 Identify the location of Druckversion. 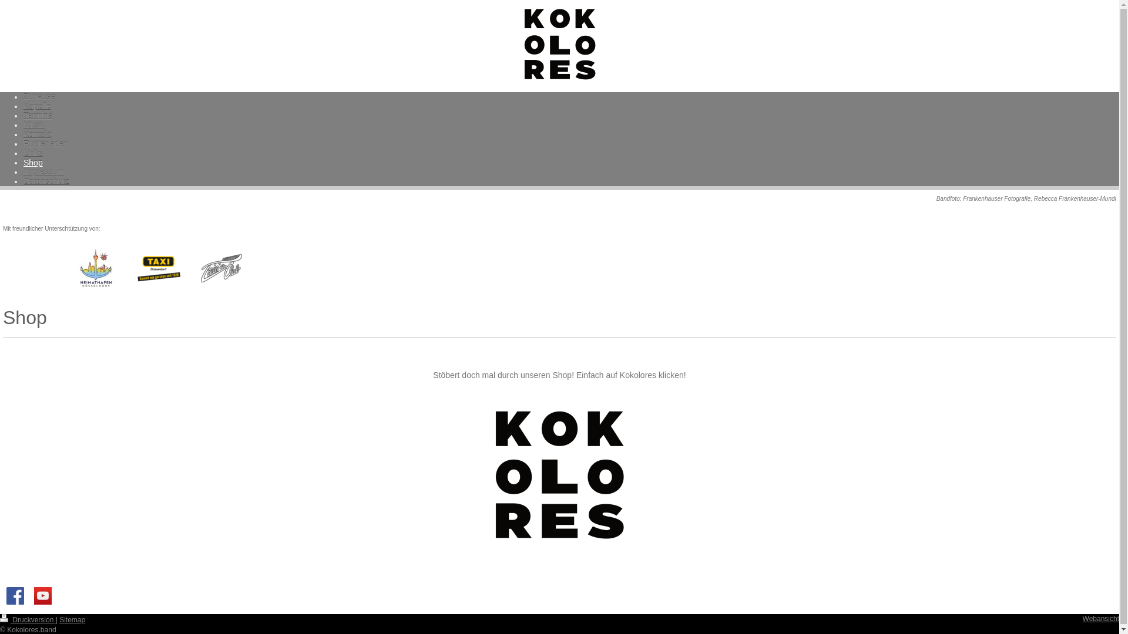
(28, 620).